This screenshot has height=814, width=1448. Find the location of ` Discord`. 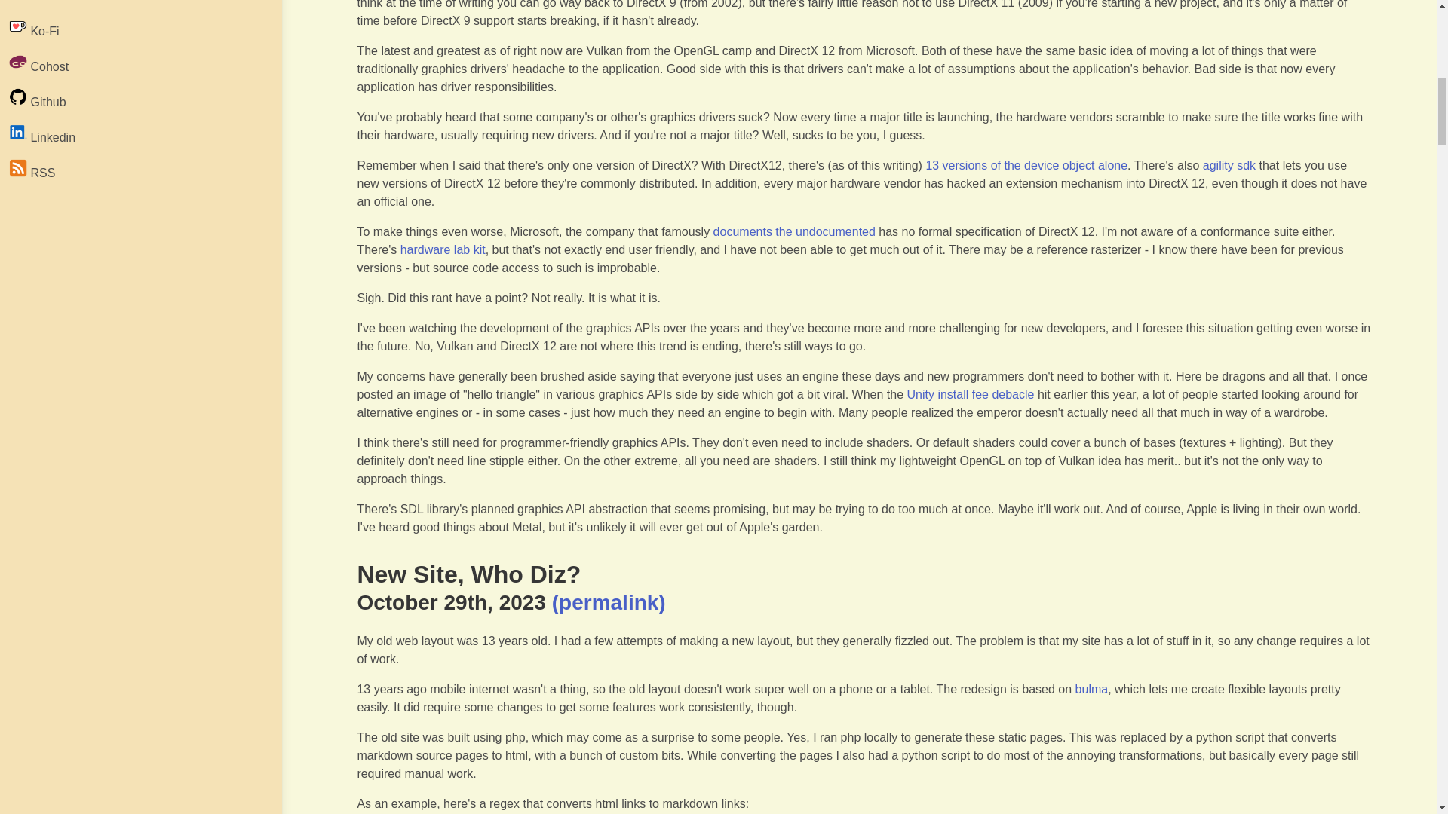

 Discord is located at coordinates (137, 6).